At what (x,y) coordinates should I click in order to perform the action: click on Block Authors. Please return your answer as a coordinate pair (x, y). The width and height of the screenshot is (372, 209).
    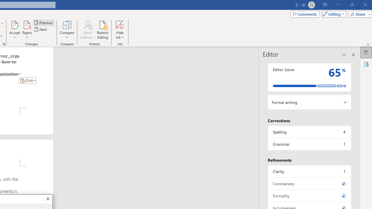
    Looking at the image, I should click on (88, 30).